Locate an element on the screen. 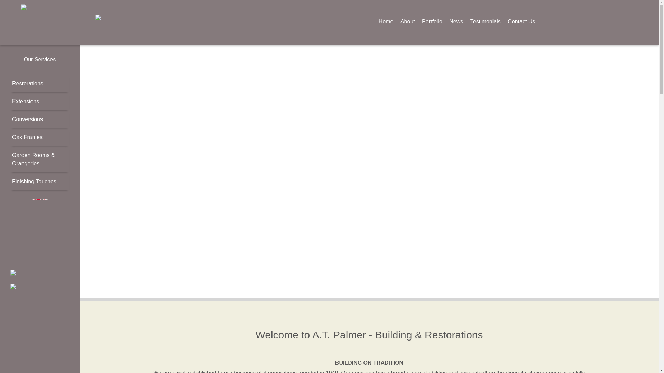  News is located at coordinates (456, 21).